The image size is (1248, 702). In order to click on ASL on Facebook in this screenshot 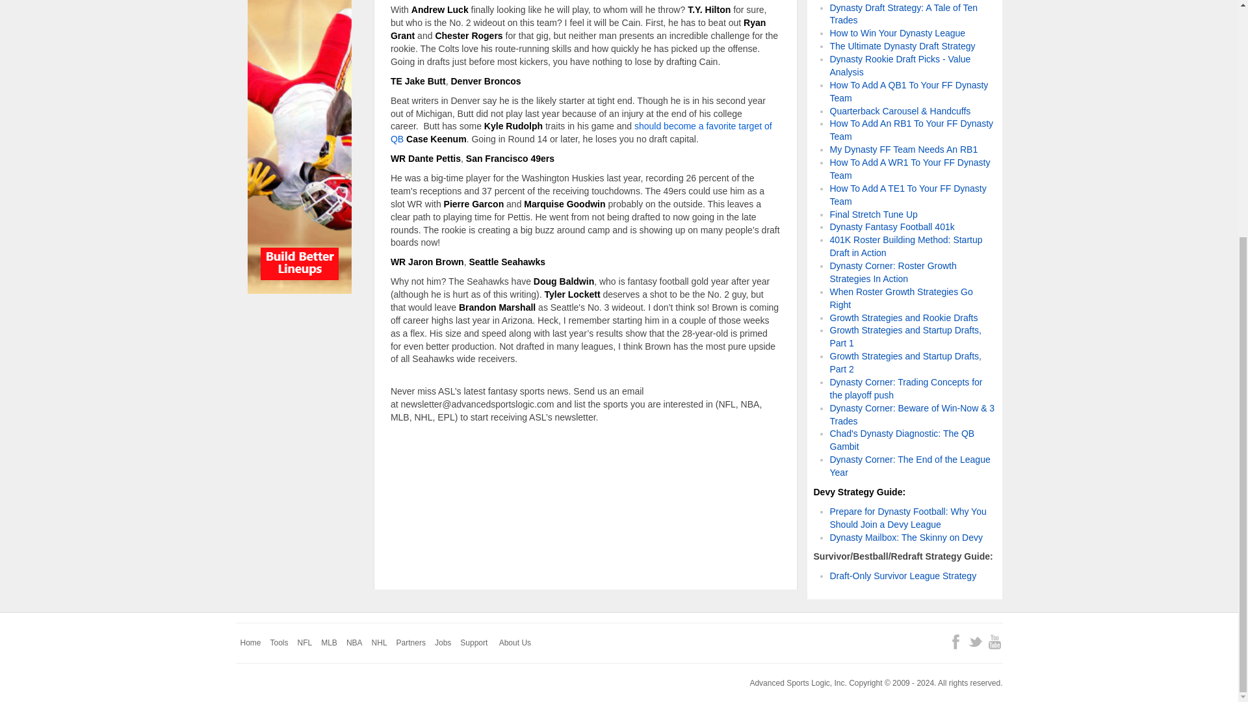, I will do `click(955, 642)`.